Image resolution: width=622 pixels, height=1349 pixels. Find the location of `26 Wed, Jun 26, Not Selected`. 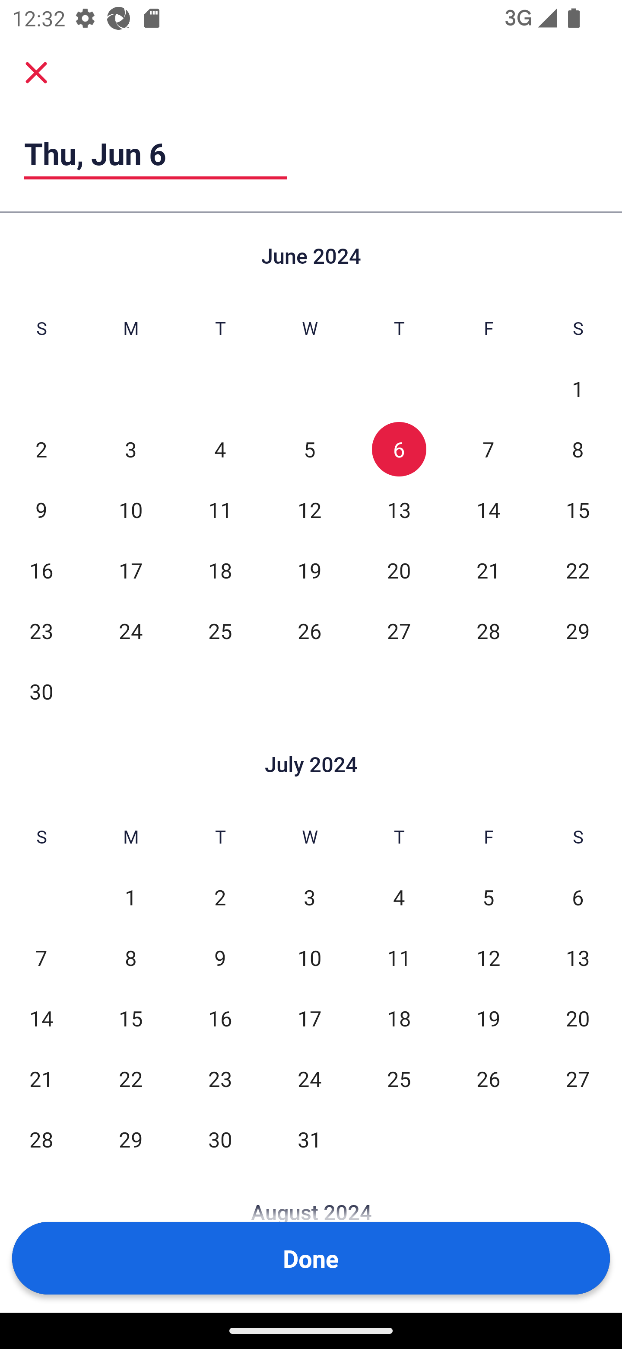

26 Wed, Jun 26, Not Selected is located at coordinates (309, 630).